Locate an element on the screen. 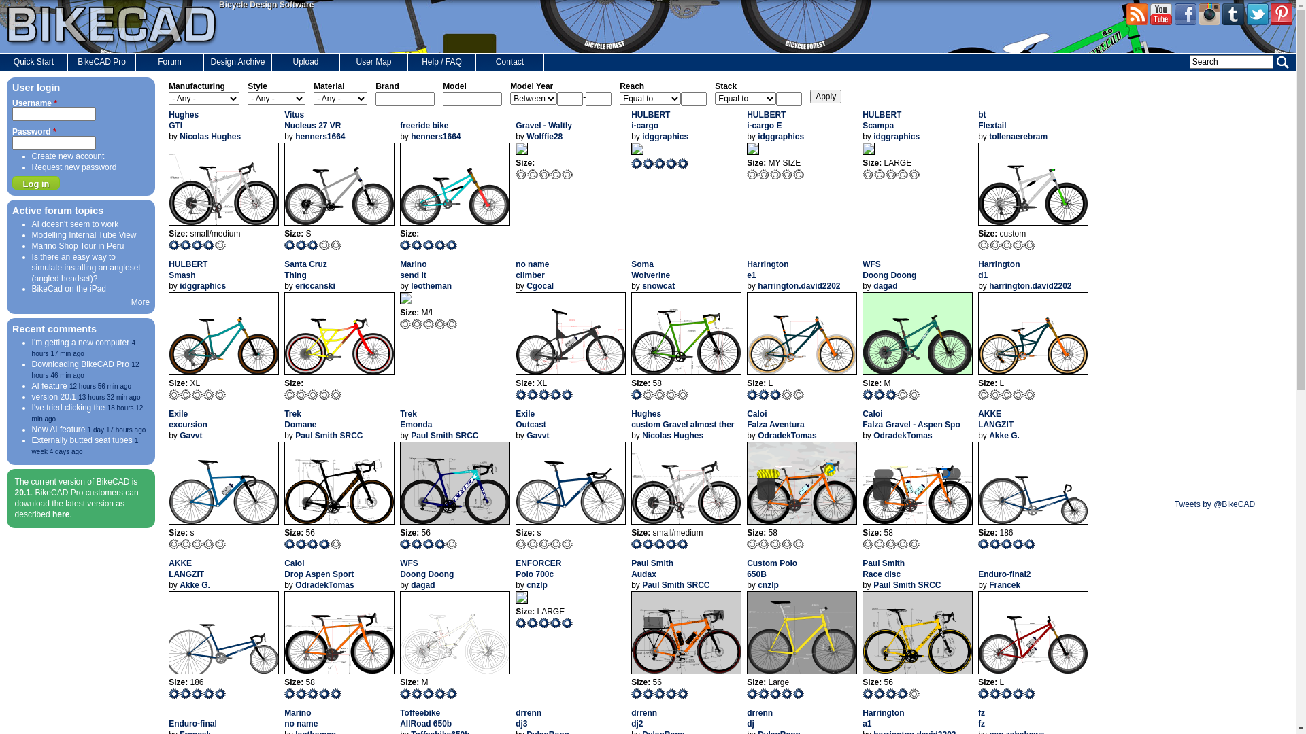  Give LANGZIT 2/5 is located at coordinates (996, 544).